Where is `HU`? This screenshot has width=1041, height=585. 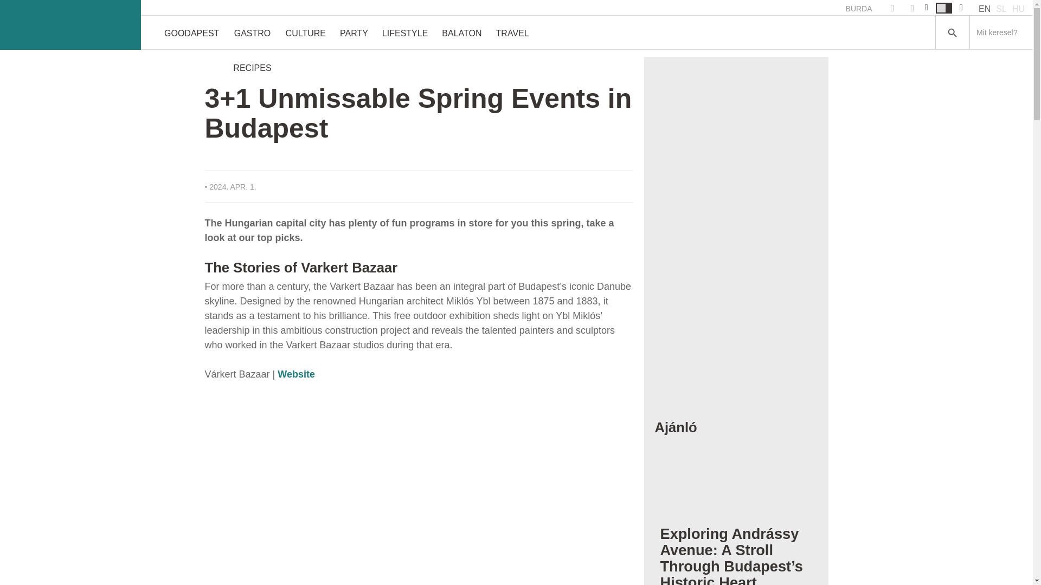
HU is located at coordinates (1018, 9).